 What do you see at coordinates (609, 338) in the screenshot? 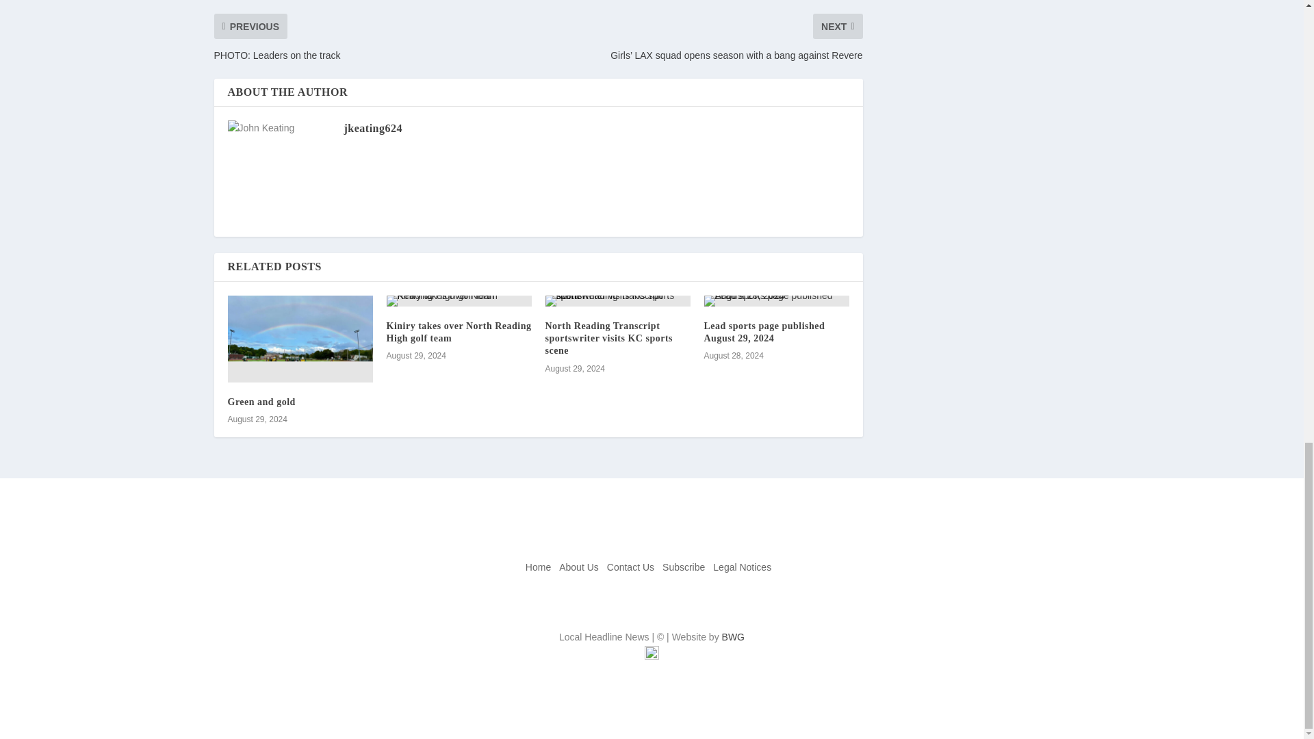
I see `North Reading Transcript sportswriter visits KC sports scene` at bounding box center [609, 338].